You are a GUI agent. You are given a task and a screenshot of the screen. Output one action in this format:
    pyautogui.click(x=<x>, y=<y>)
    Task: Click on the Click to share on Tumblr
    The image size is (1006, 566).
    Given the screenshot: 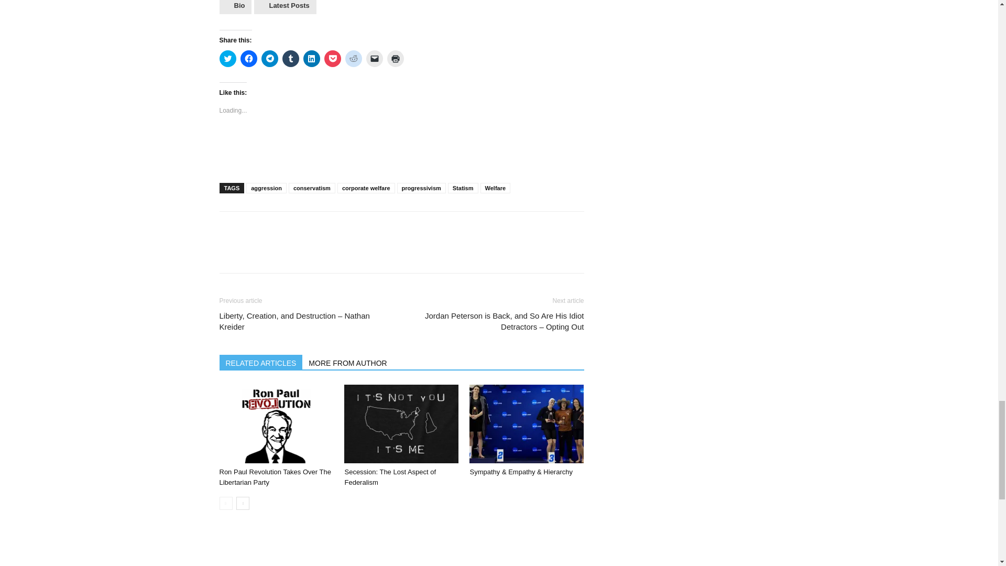 What is the action you would take?
    pyautogui.click(x=290, y=59)
    